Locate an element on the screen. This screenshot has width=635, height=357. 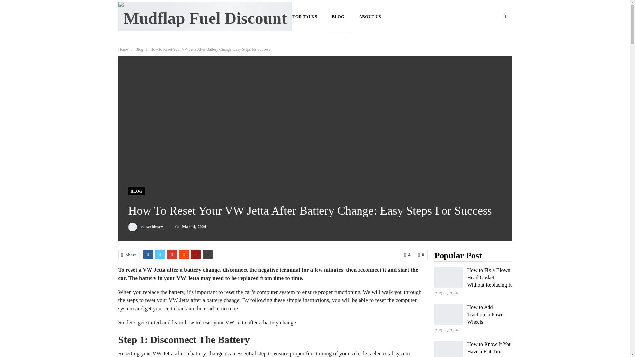
Blog is located at coordinates (139, 49).